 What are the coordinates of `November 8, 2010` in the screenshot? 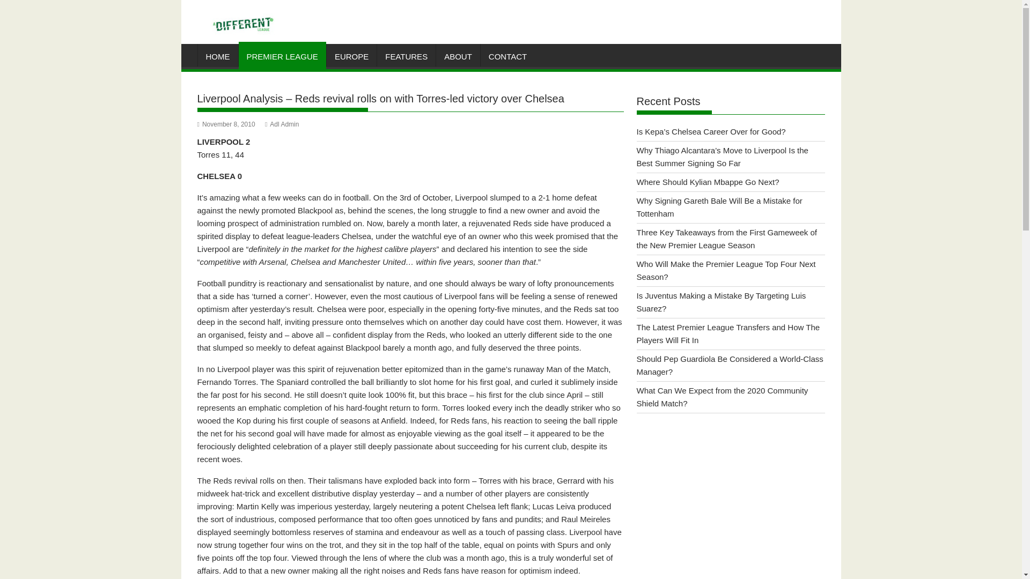 It's located at (226, 124).